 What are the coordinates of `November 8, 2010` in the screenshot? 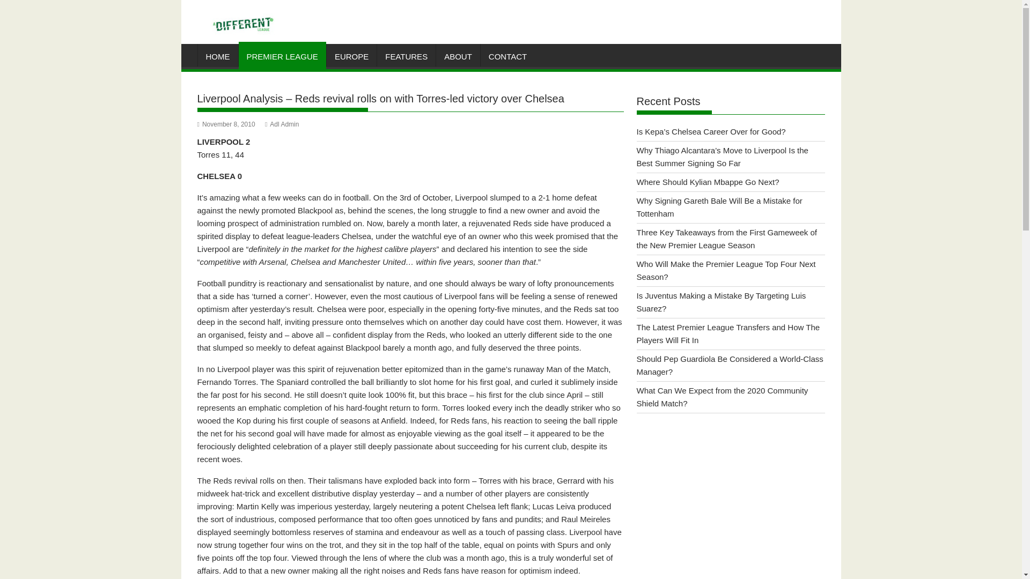 It's located at (226, 124).